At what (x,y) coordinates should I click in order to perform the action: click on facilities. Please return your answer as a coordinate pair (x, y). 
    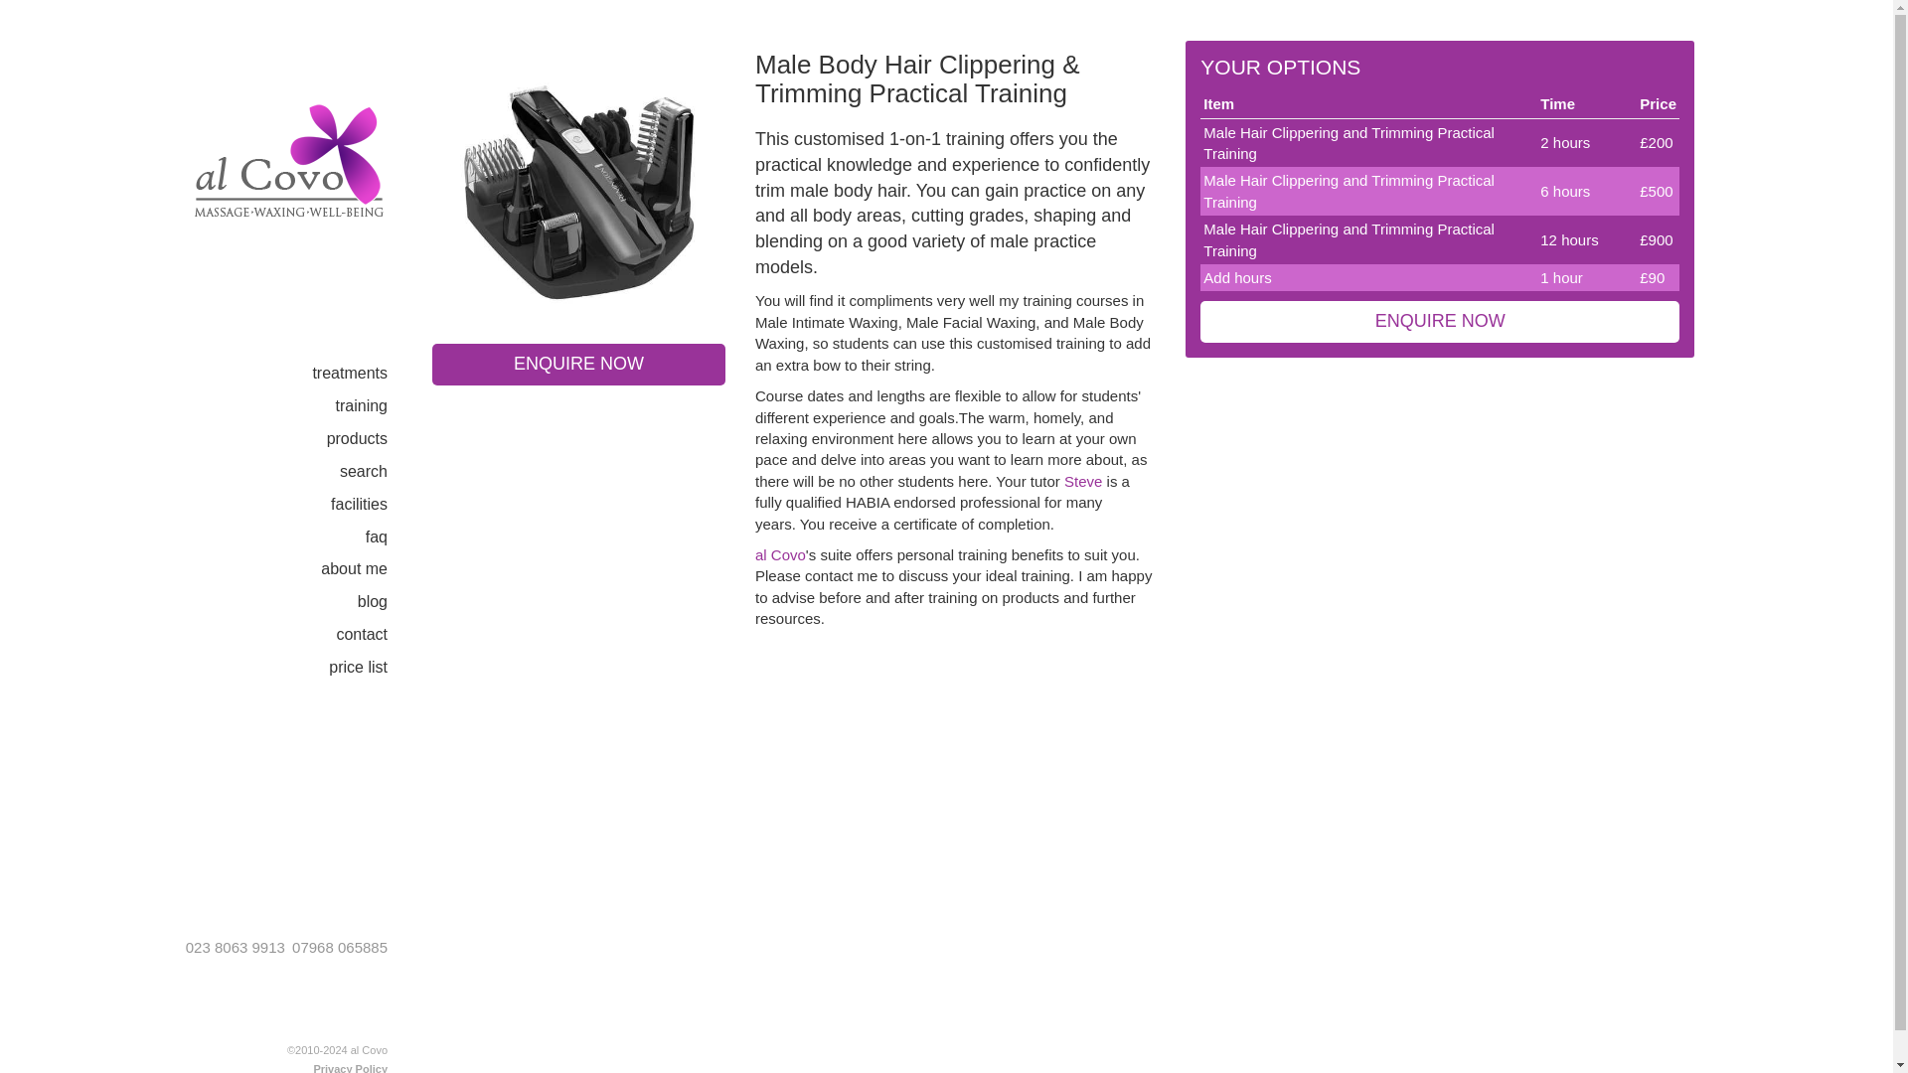
    Looking at the image, I should click on (374, 505).